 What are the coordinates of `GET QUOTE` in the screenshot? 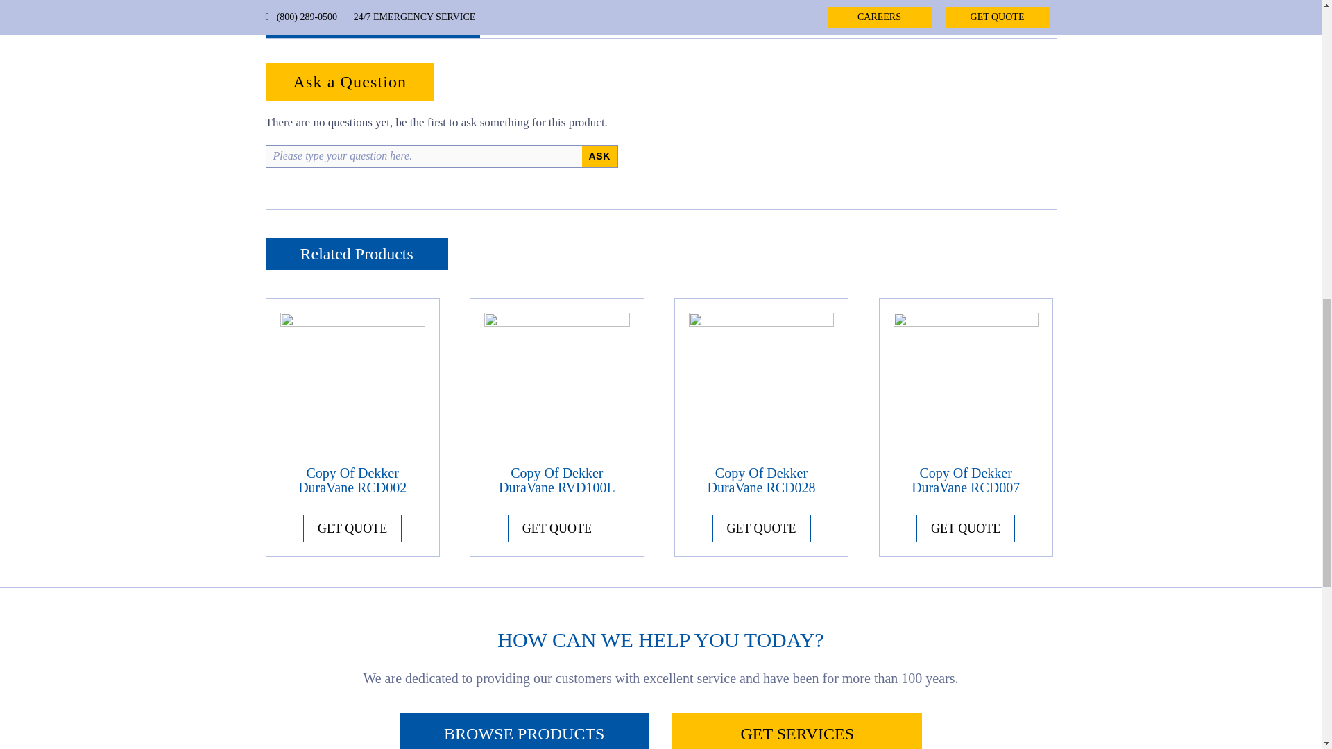 It's located at (556, 528).